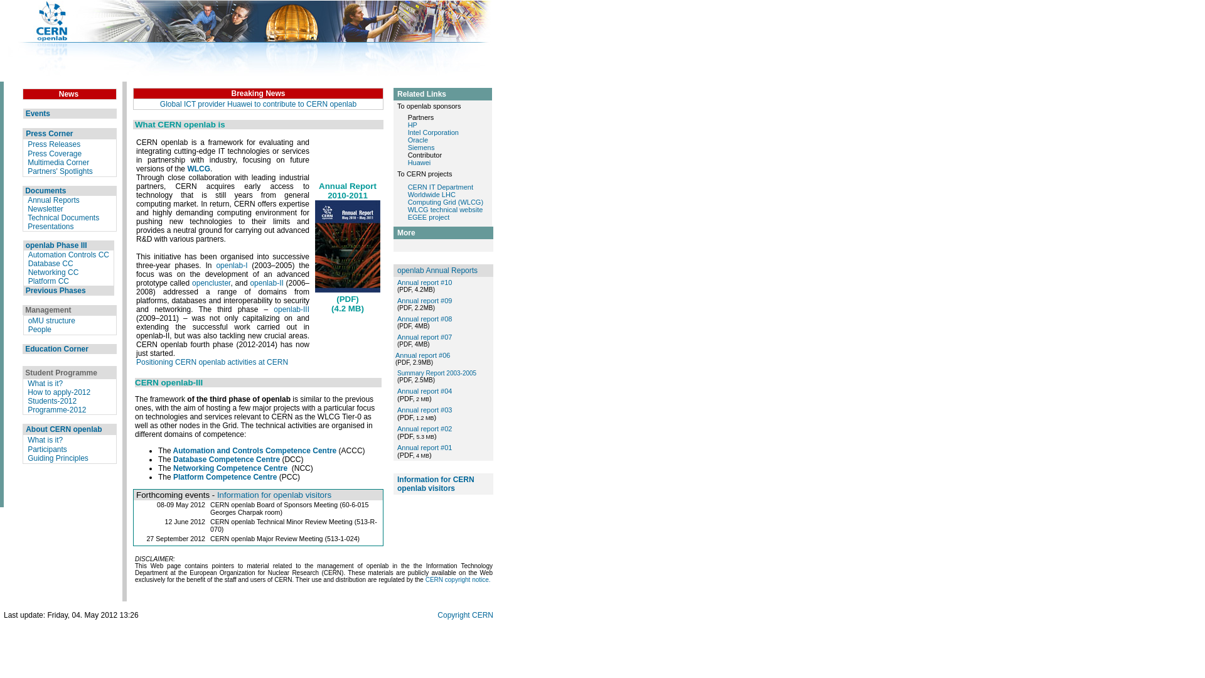  Describe the element at coordinates (69, 255) in the screenshot. I see `Automation Controls CC` at that location.